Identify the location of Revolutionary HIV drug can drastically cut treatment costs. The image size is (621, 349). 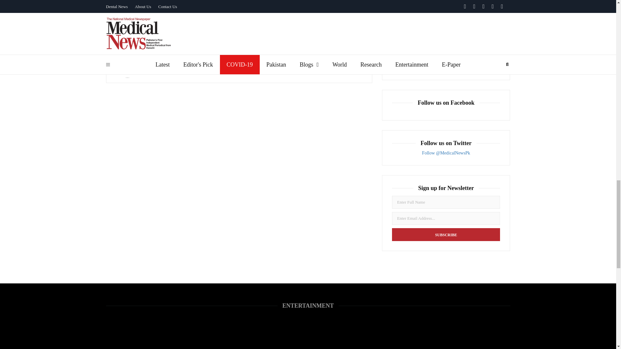
(409, 60).